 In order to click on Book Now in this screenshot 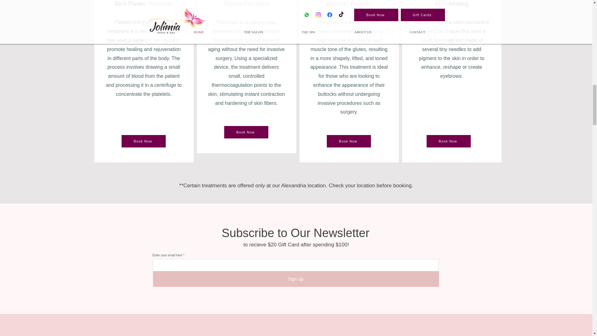, I will do `click(449, 141)`.